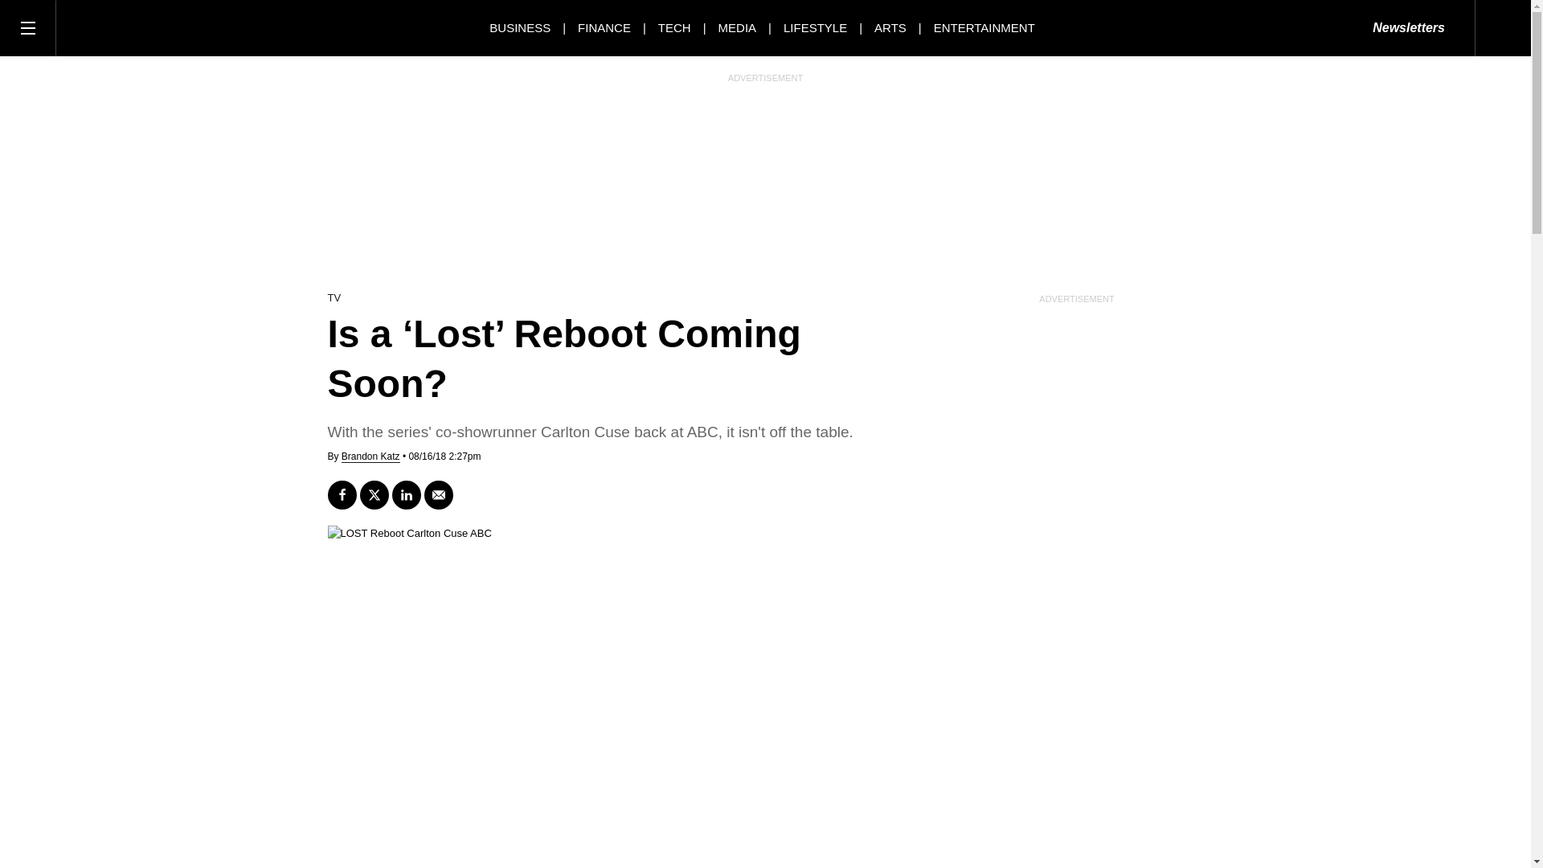 The height and width of the screenshot is (868, 1543). What do you see at coordinates (815, 27) in the screenshot?
I see `LIFESTYLE` at bounding box center [815, 27].